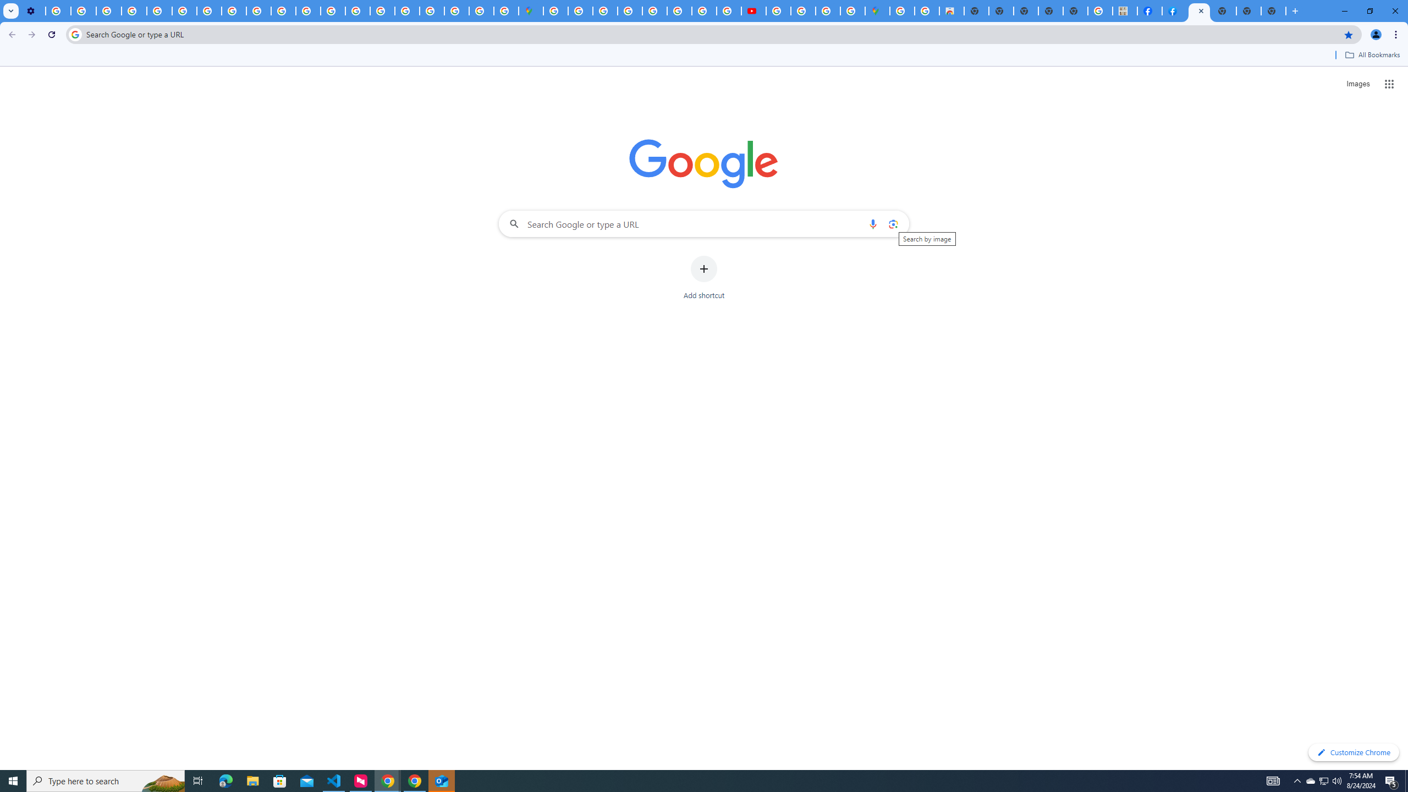 This screenshot has width=1408, height=792. What do you see at coordinates (258, 11) in the screenshot?
I see `Privacy Checkup` at bounding box center [258, 11].